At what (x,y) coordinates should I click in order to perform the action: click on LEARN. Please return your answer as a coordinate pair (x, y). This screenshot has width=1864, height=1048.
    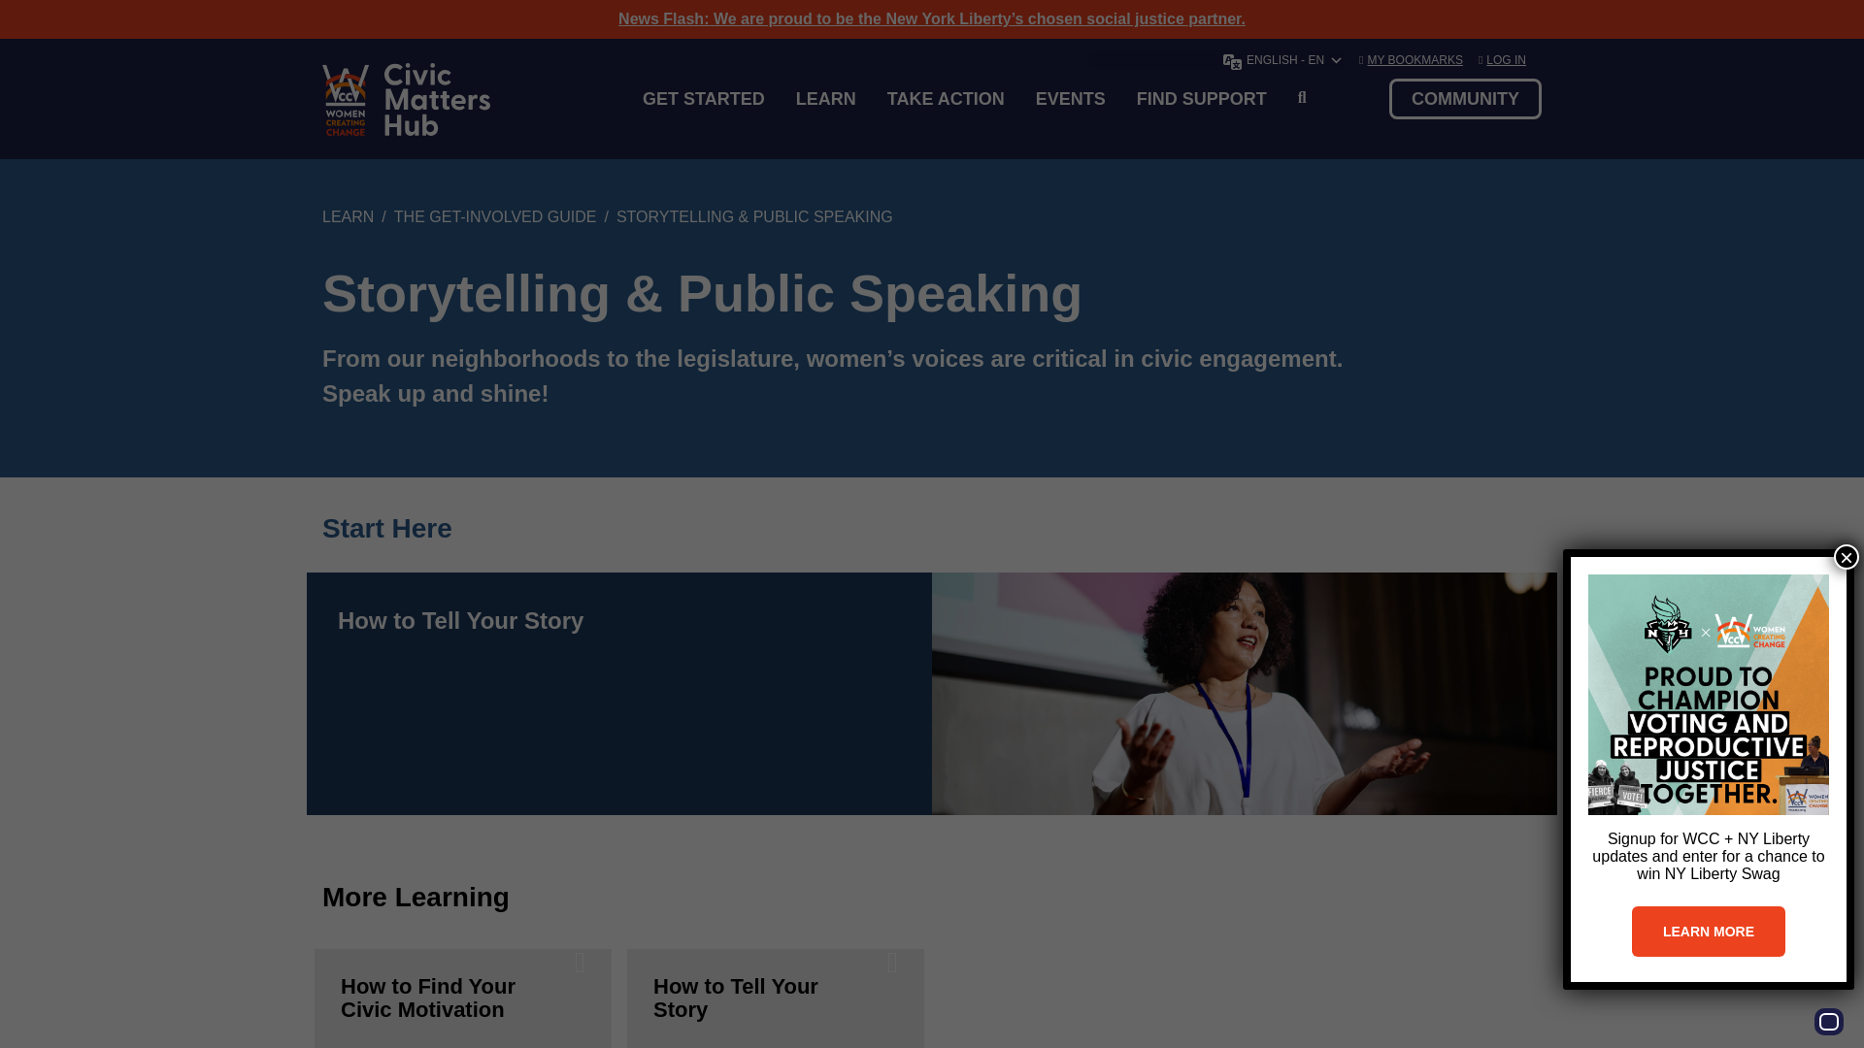
    Looking at the image, I should click on (826, 98).